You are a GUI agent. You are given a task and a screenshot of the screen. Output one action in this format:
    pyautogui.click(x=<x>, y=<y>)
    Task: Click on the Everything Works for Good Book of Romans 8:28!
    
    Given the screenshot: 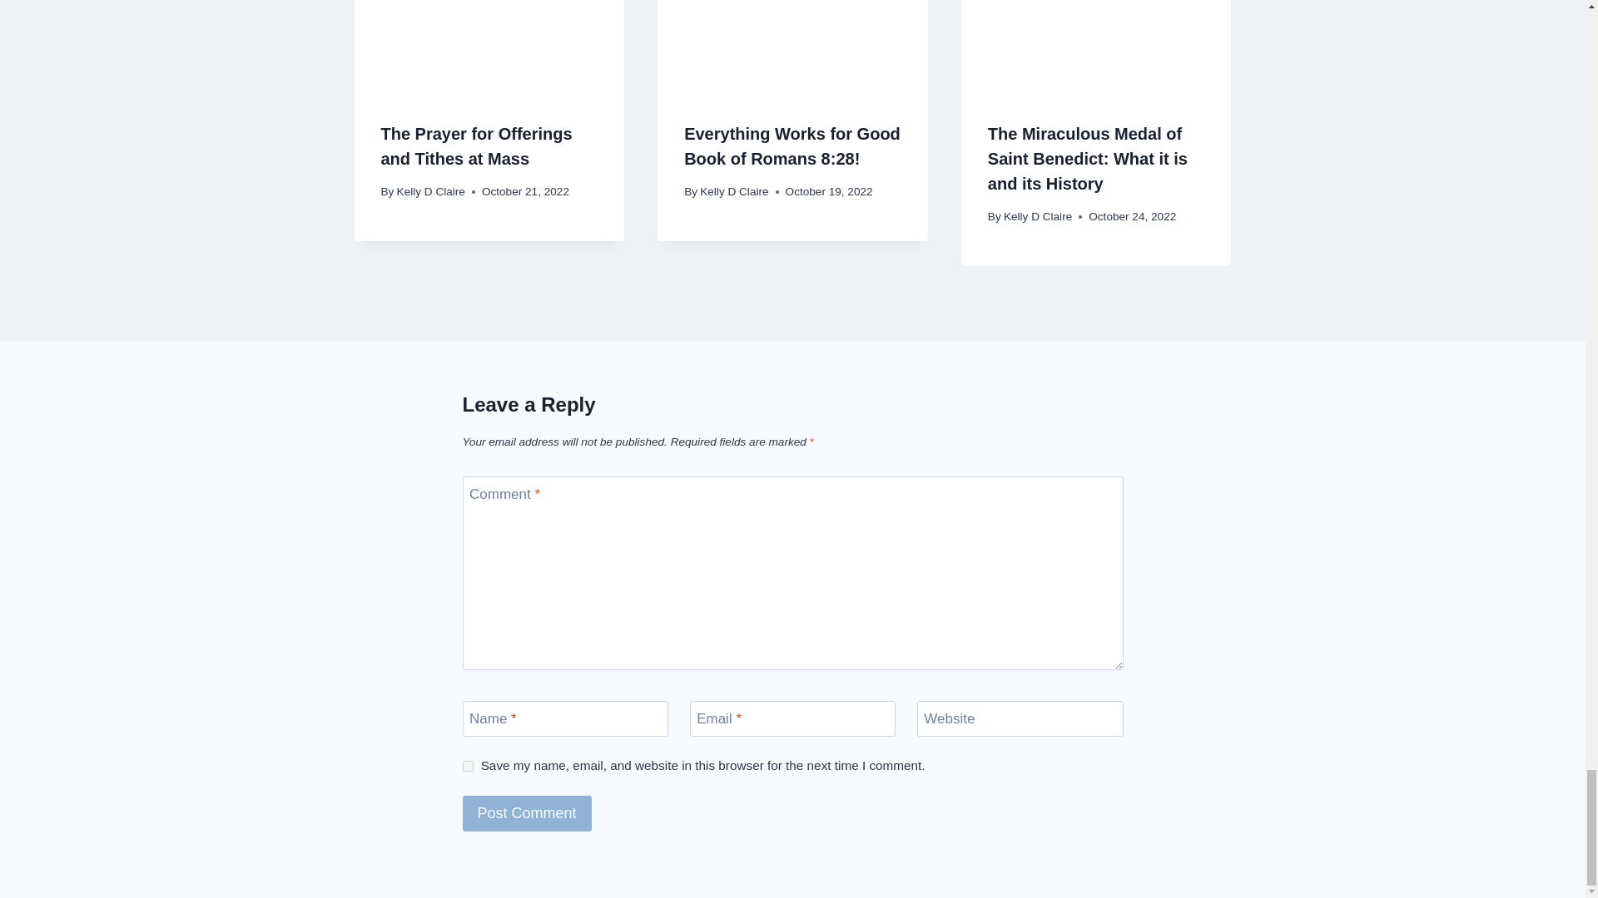 What is the action you would take?
    pyautogui.click(x=792, y=146)
    